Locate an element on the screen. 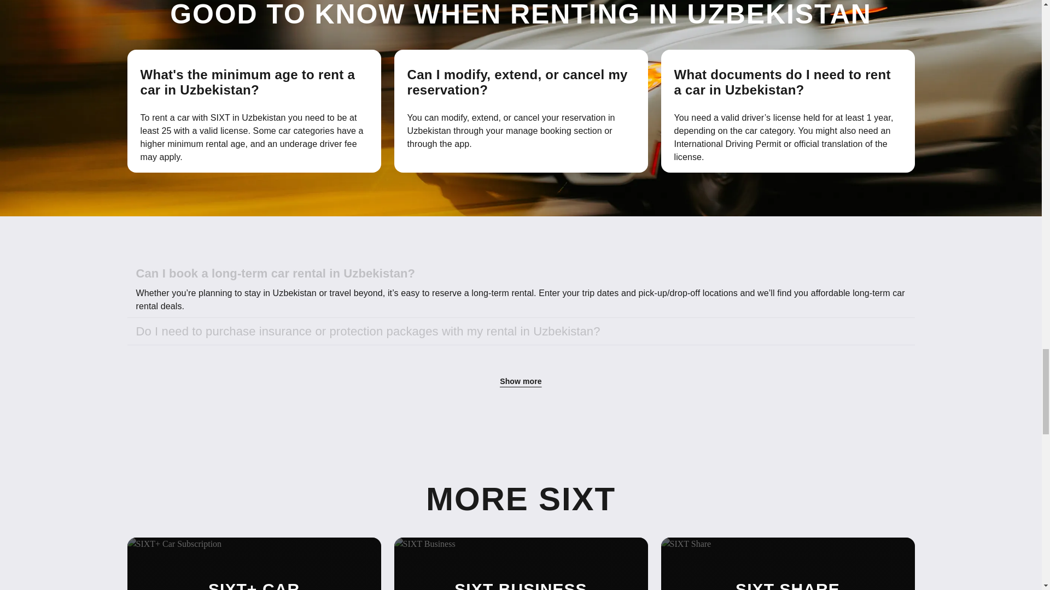  Show more is located at coordinates (521, 381).